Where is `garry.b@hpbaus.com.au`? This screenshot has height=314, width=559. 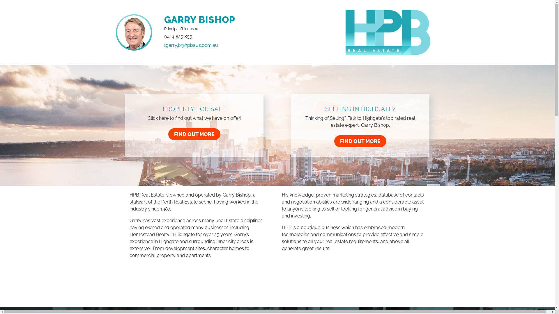 garry.b@hpbaus.com.au is located at coordinates (192, 45).